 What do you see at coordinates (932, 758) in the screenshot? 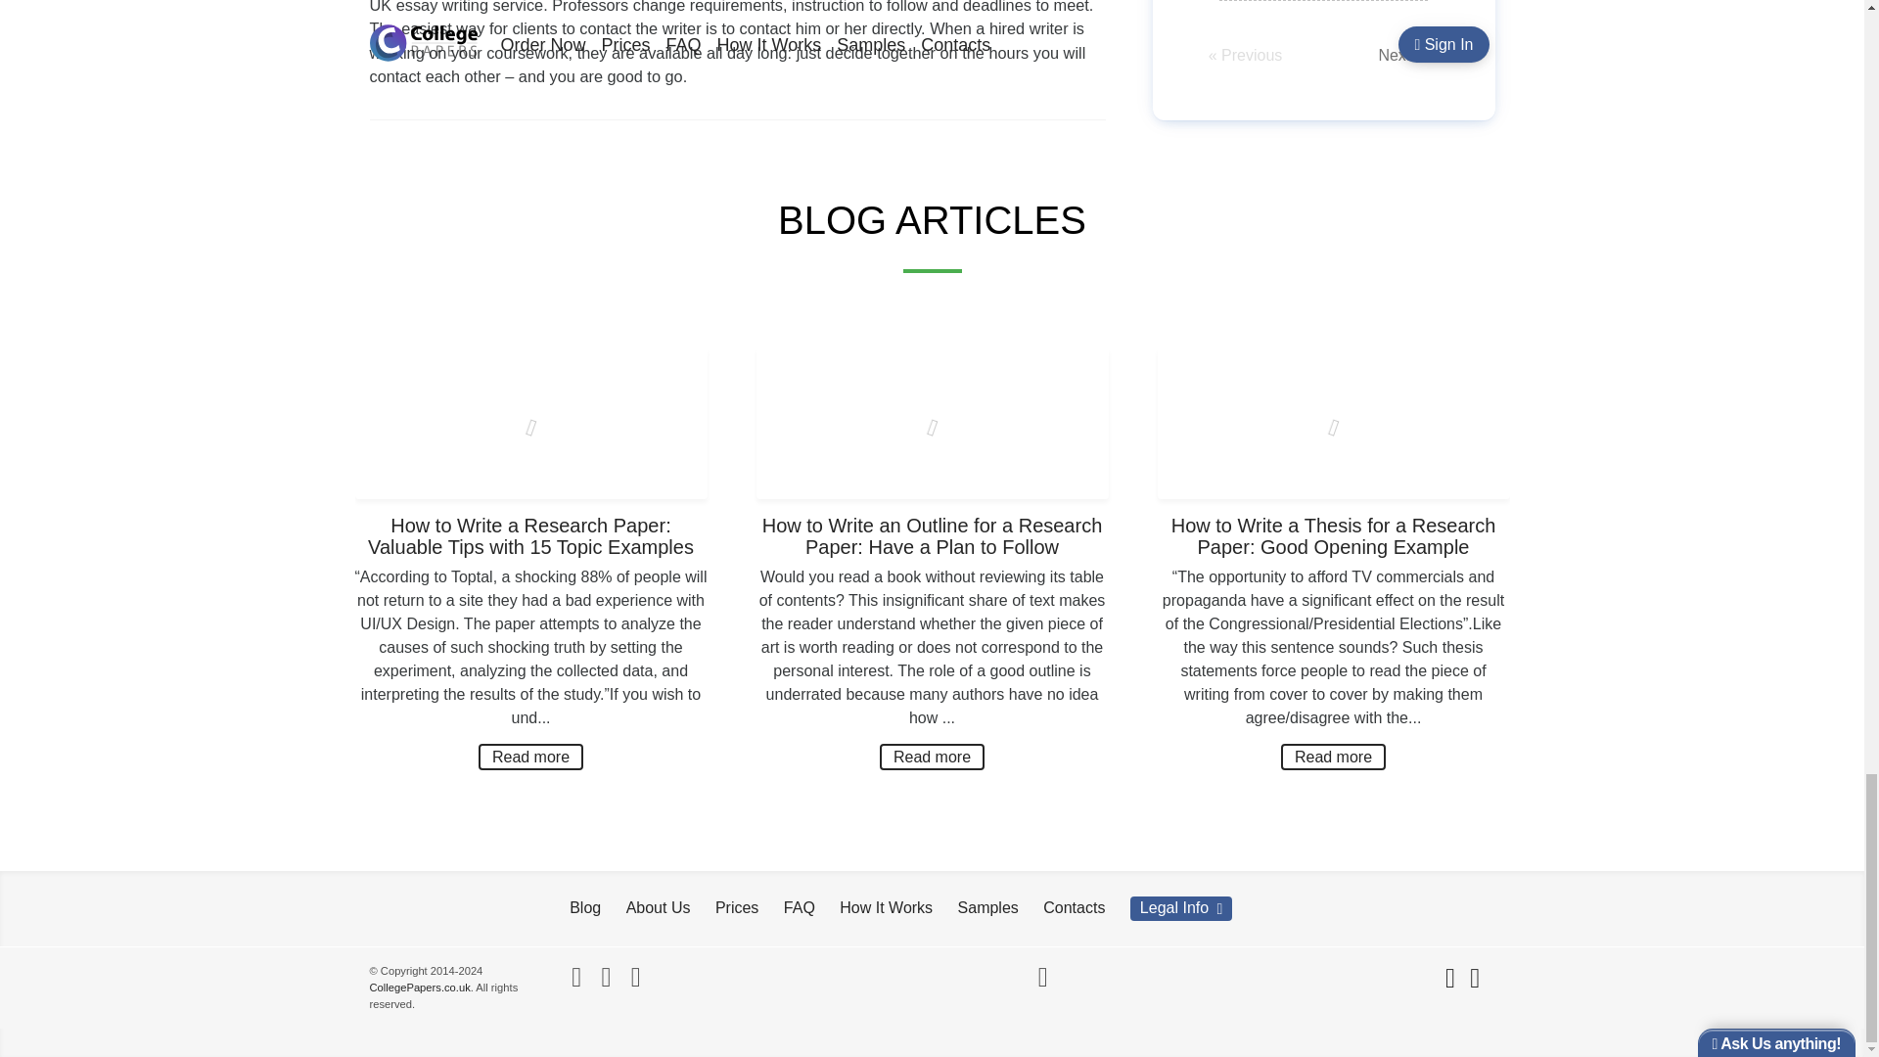
I see `Read more` at bounding box center [932, 758].